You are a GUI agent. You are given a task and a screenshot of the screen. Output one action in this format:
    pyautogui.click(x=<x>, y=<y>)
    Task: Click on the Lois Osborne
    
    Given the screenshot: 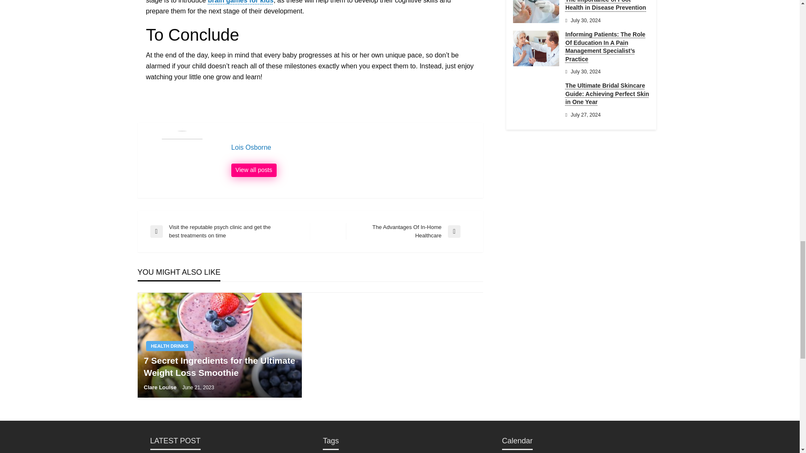 What is the action you would take?
    pyautogui.click(x=160, y=387)
    